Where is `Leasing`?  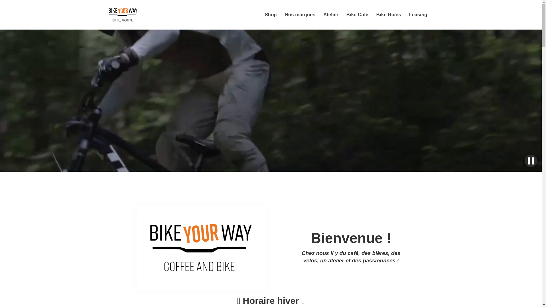
Leasing is located at coordinates (418, 15).